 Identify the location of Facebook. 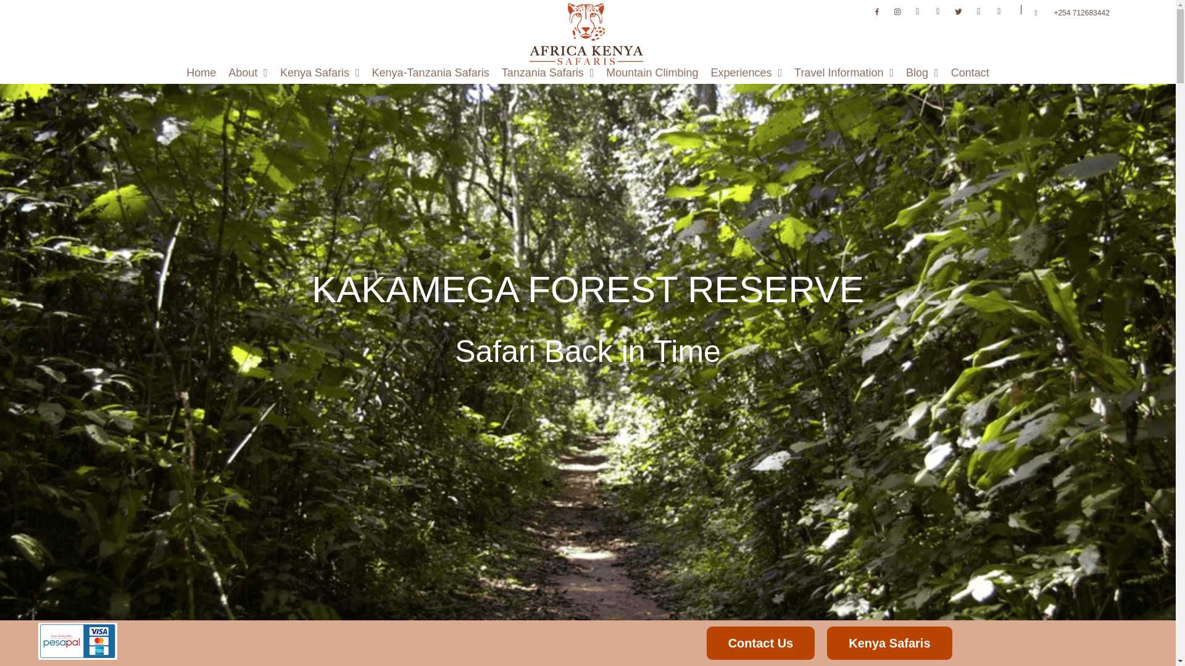
(876, 12).